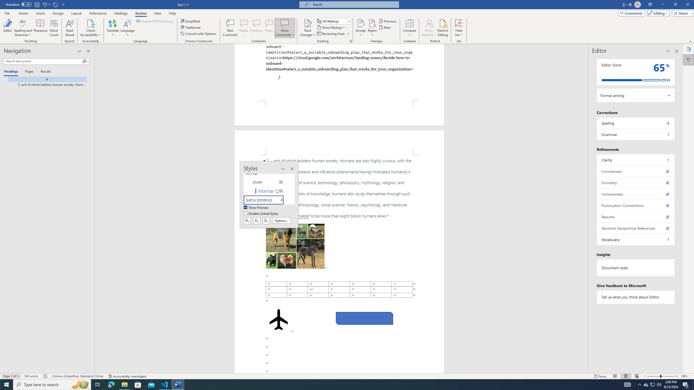  Describe the element at coordinates (635, 183) in the screenshot. I see `Formality, 0 issues. Press space or enter to review items.` at that location.